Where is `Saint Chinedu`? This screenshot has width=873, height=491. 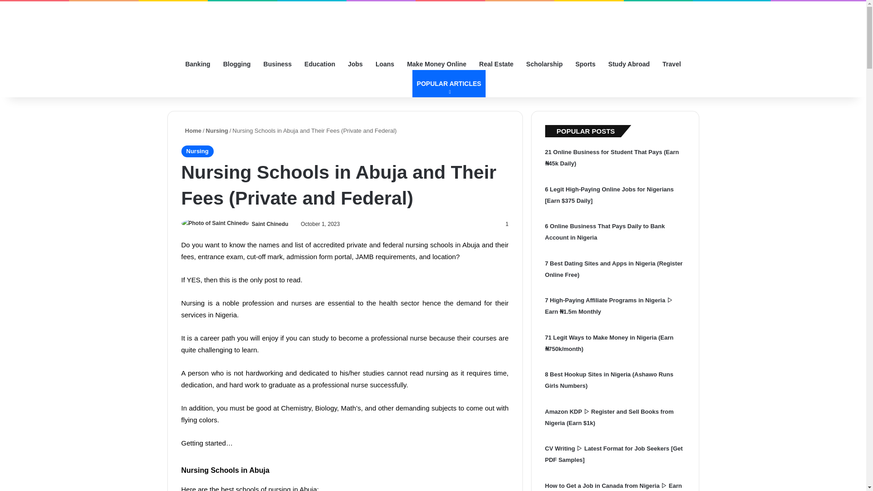 Saint Chinedu is located at coordinates (270, 224).